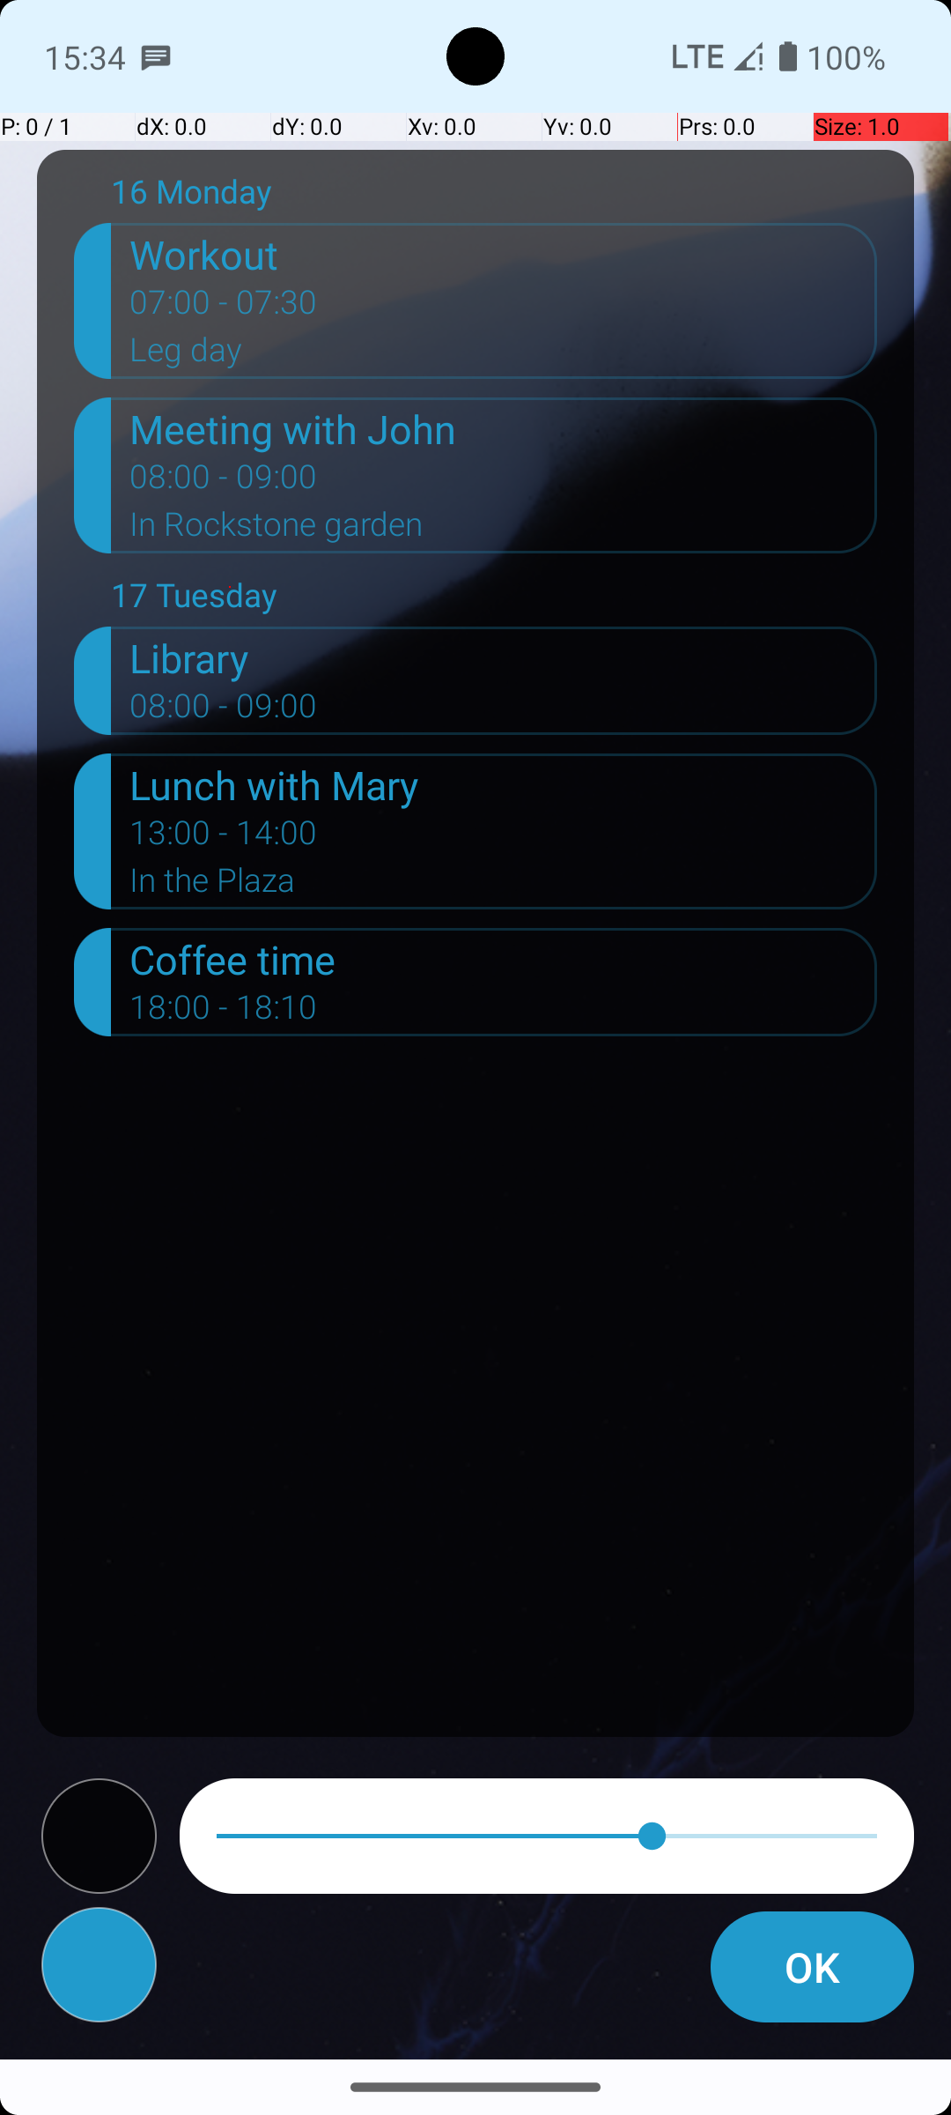  Describe the element at coordinates (224, 308) in the screenshot. I see `07:00 - 07:30` at that location.